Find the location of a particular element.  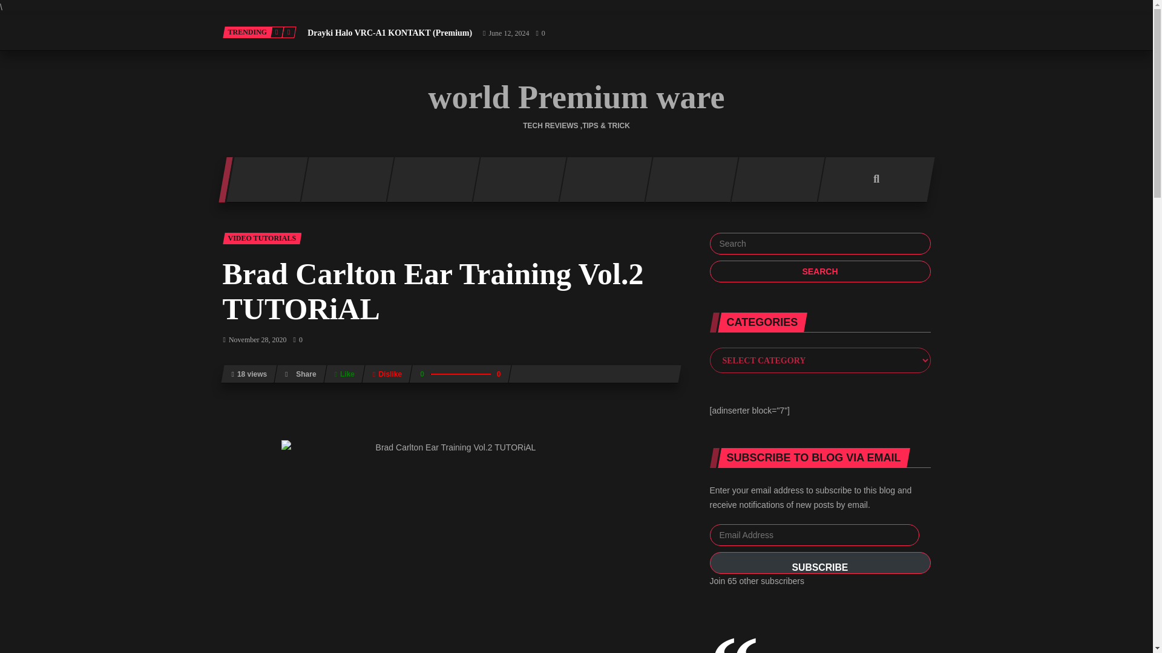

Video Tutorials is located at coordinates (263, 238).